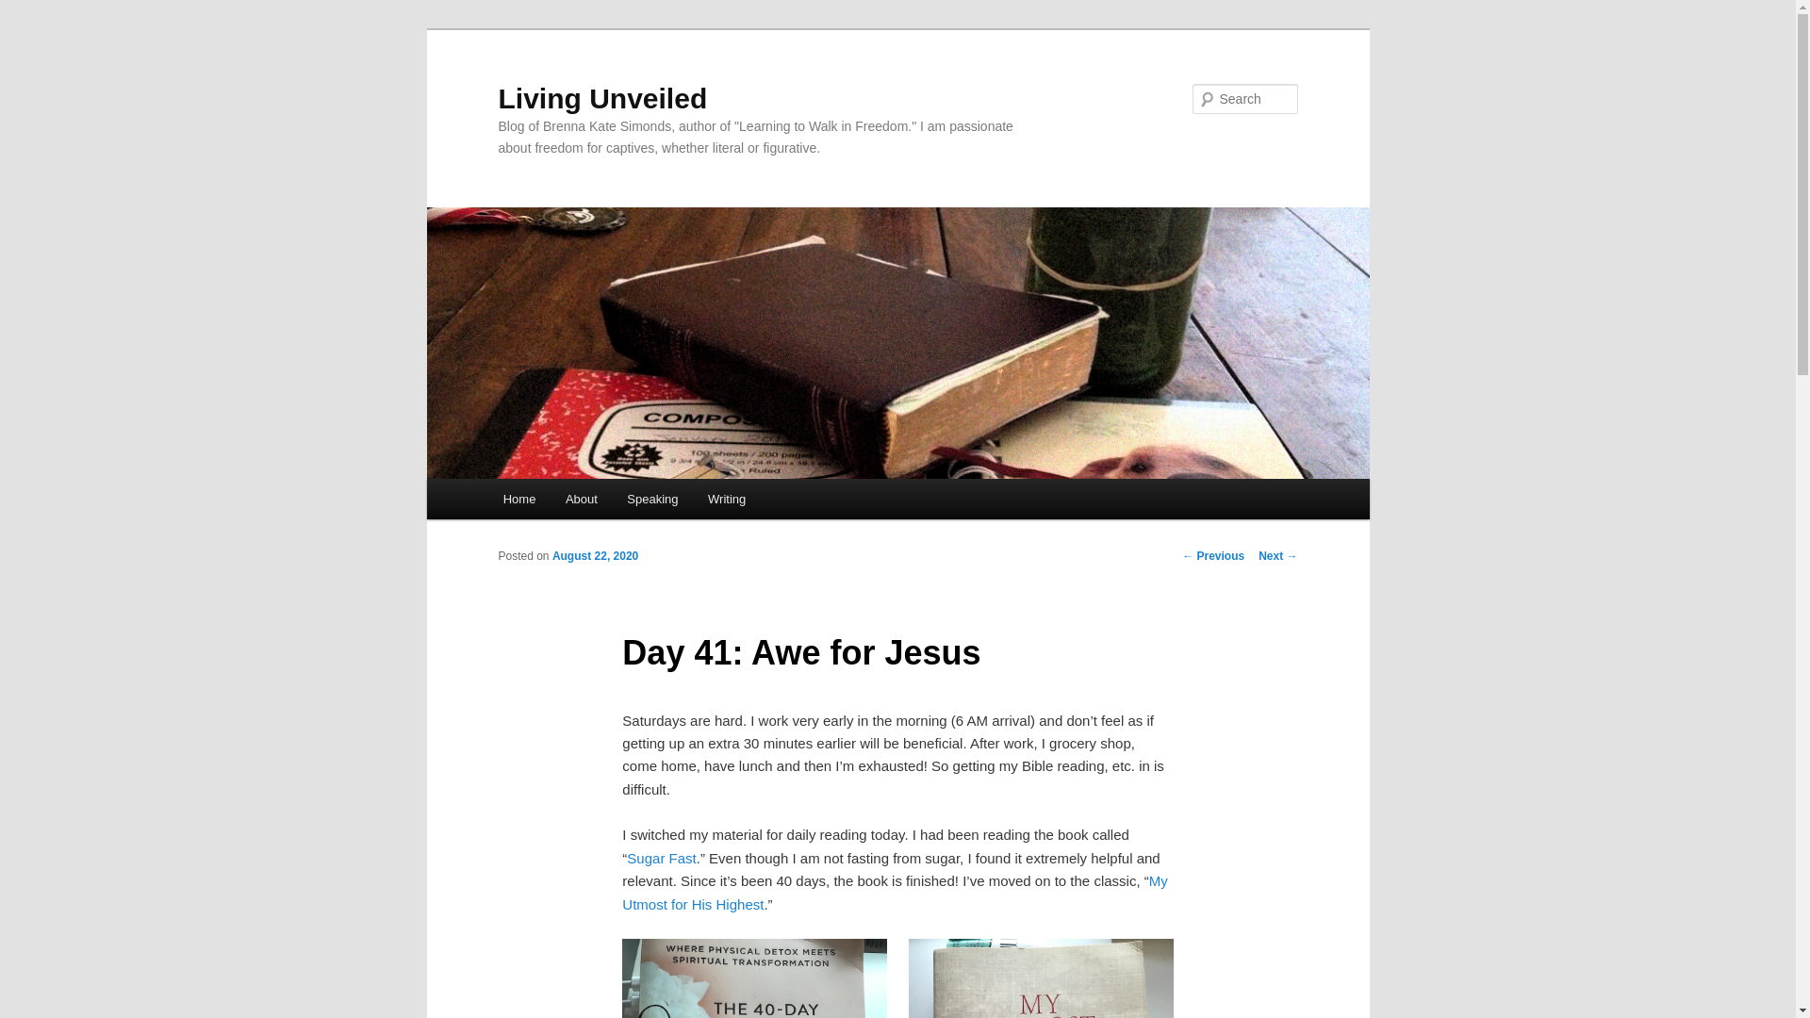 This screenshot has width=1810, height=1018. I want to click on About, so click(581, 498).